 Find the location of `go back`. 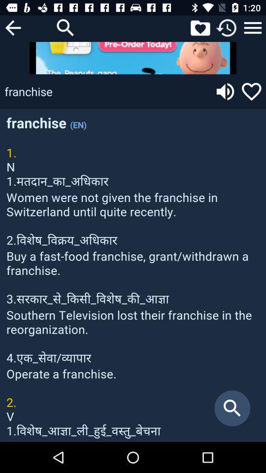

go back is located at coordinates (13, 28).